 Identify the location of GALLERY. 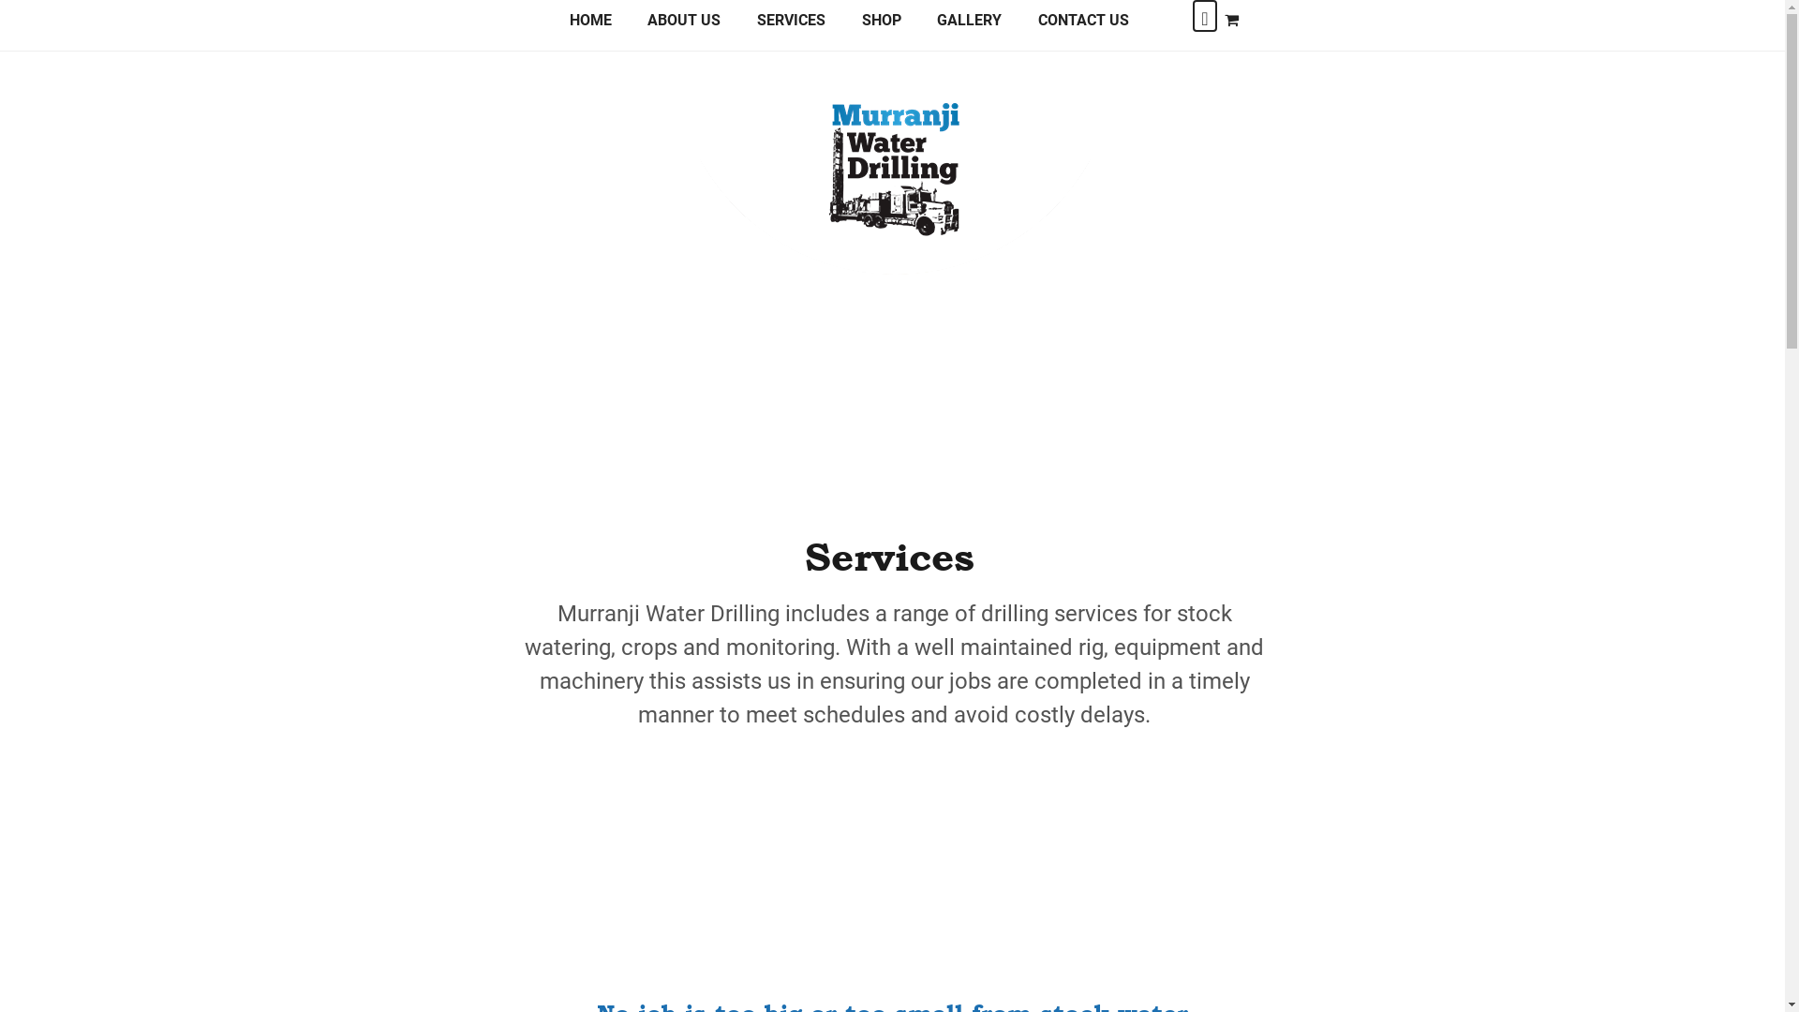
(969, 27).